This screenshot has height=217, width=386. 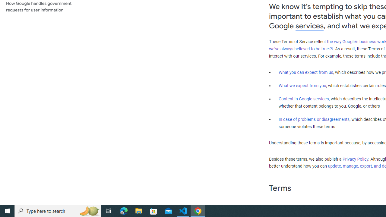 What do you see at coordinates (302, 86) in the screenshot?
I see `What we expect from you` at bounding box center [302, 86].